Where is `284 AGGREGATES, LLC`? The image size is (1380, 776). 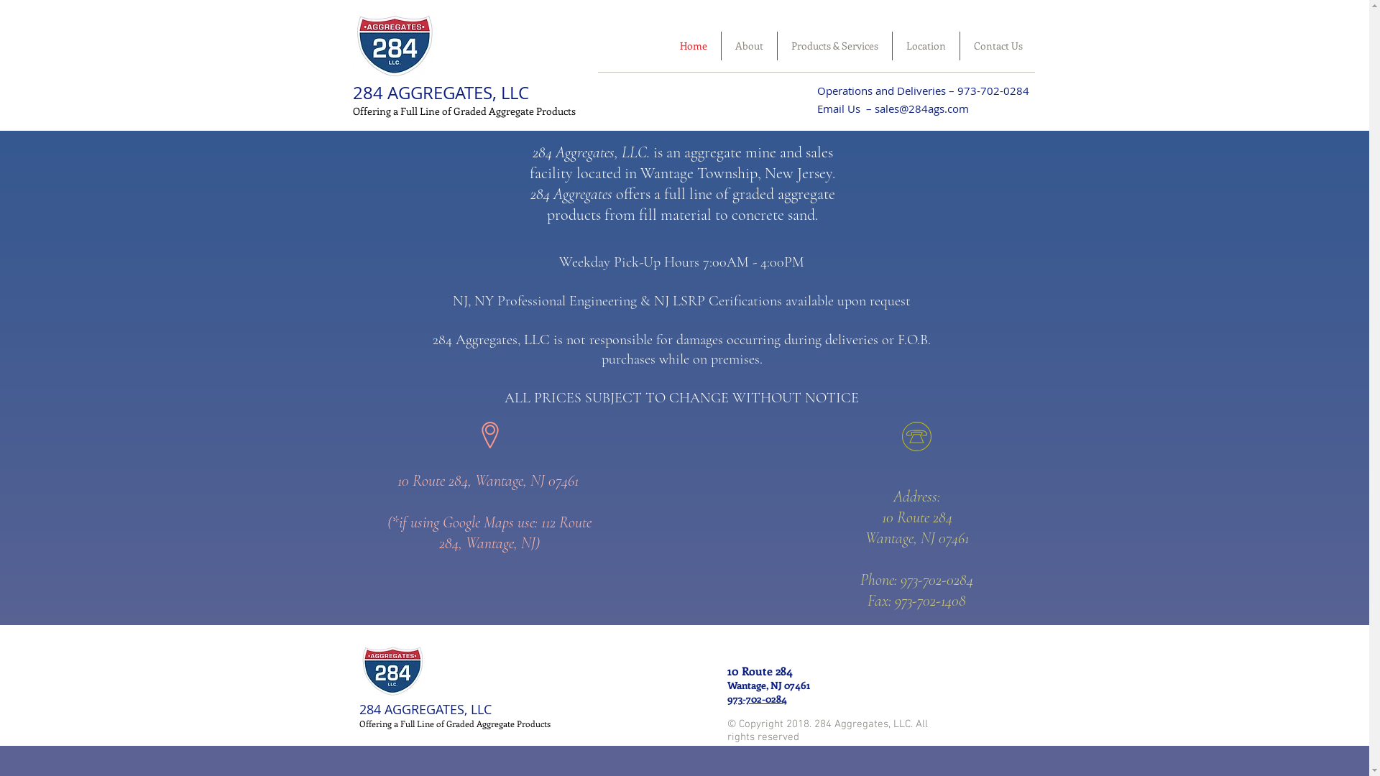
284 AGGREGATES, LLC is located at coordinates (440, 93).